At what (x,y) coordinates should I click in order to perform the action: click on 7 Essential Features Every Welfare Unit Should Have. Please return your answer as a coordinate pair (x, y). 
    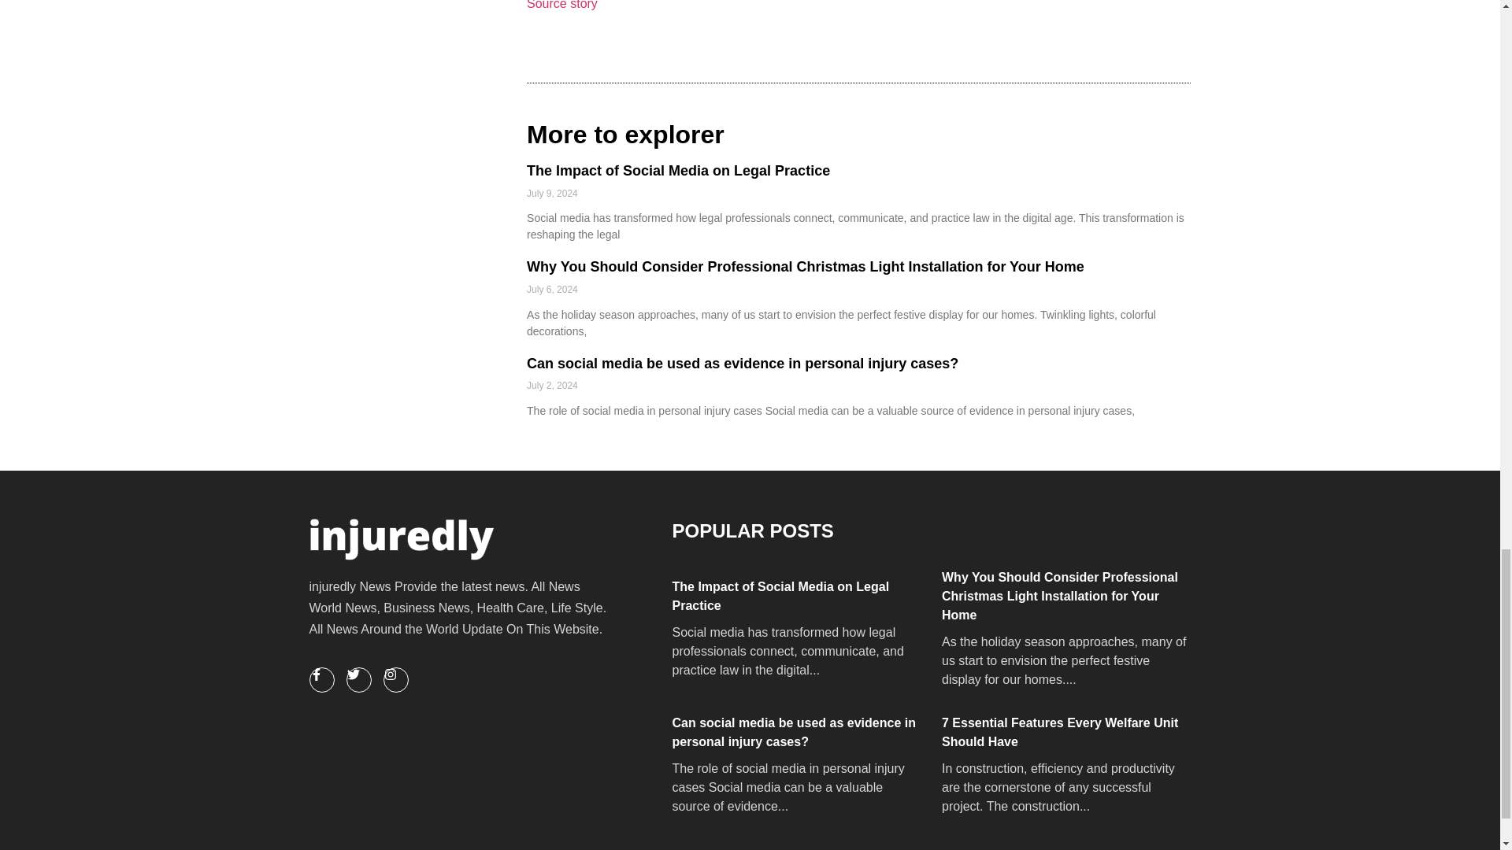
    Looking at the image, I should click on (1065, 732).